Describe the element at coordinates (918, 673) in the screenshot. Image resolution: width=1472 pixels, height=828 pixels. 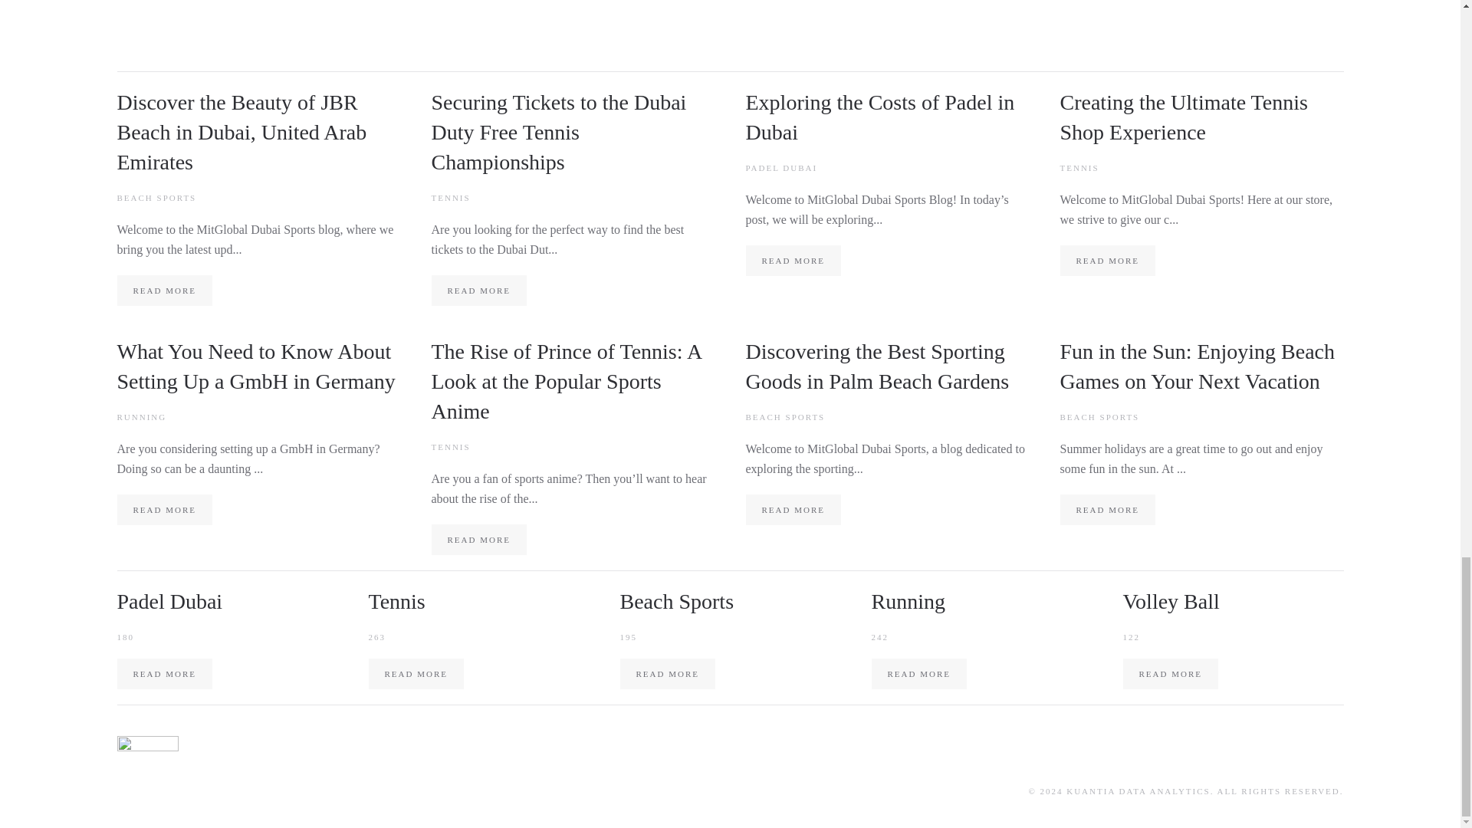
I see `READ MORE` at that location.